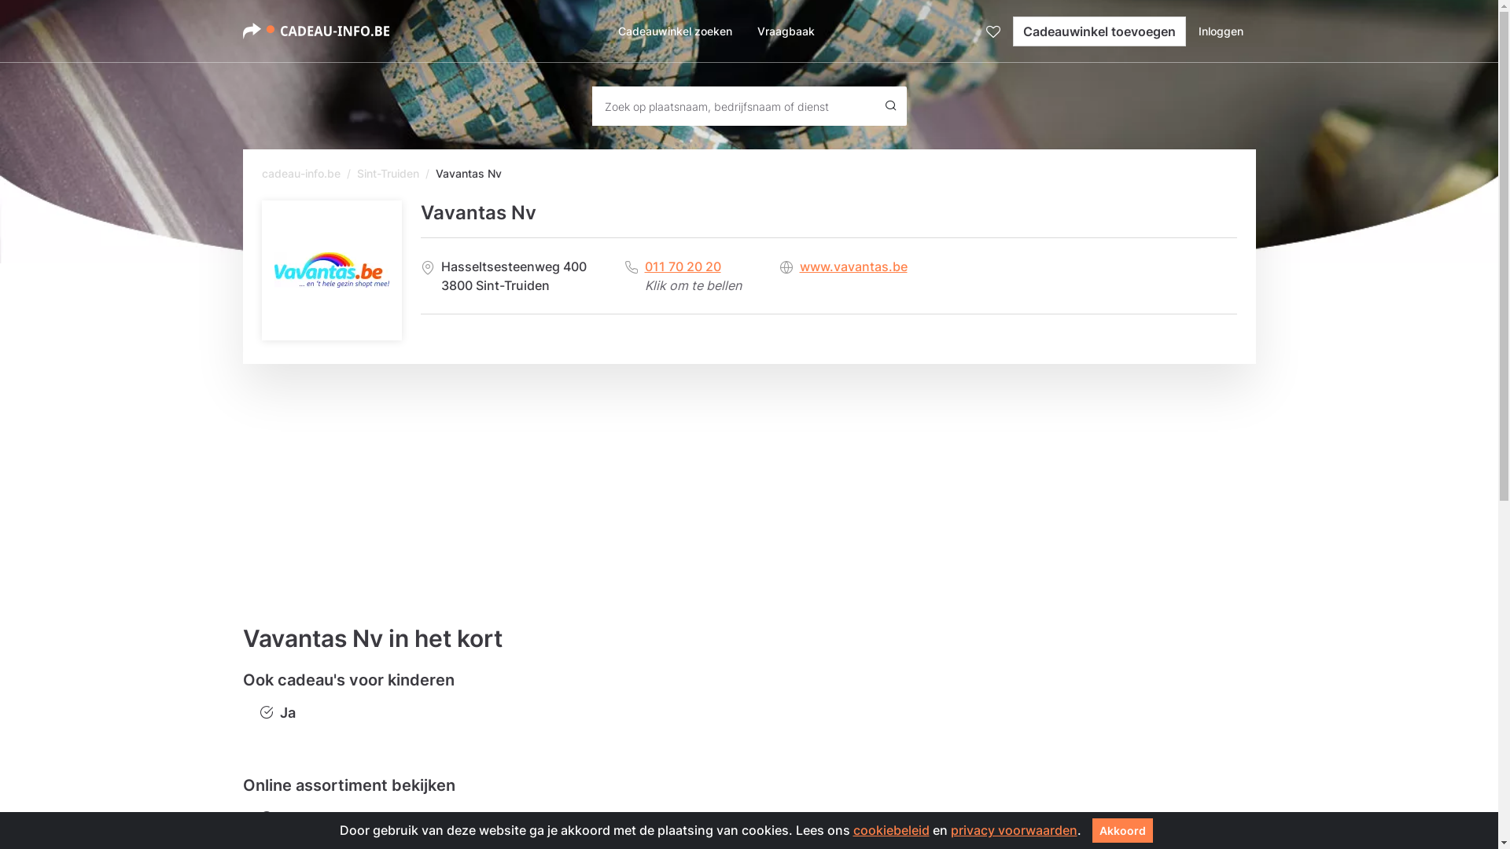  Describe the element at coordinates (1221, 31) in the screenshot. I see `Inloggen` at that location.